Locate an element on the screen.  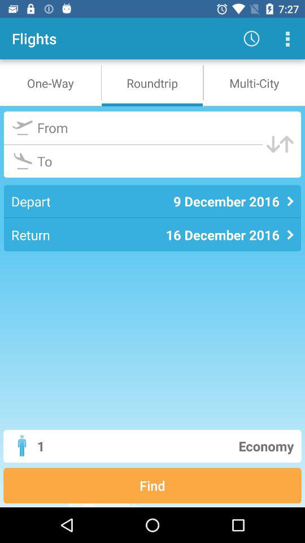
history is located at coordinates (287, 38).